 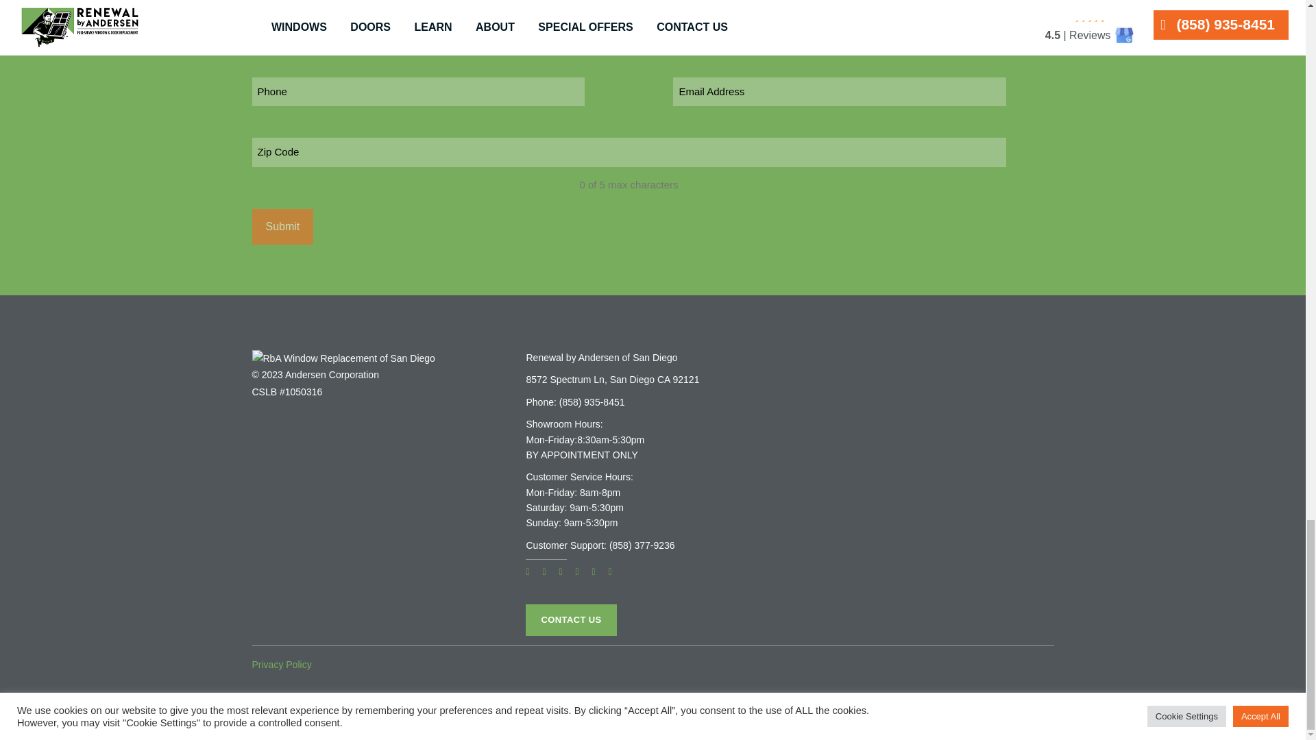 I want to click on Submit, so click(x=283, y=226).